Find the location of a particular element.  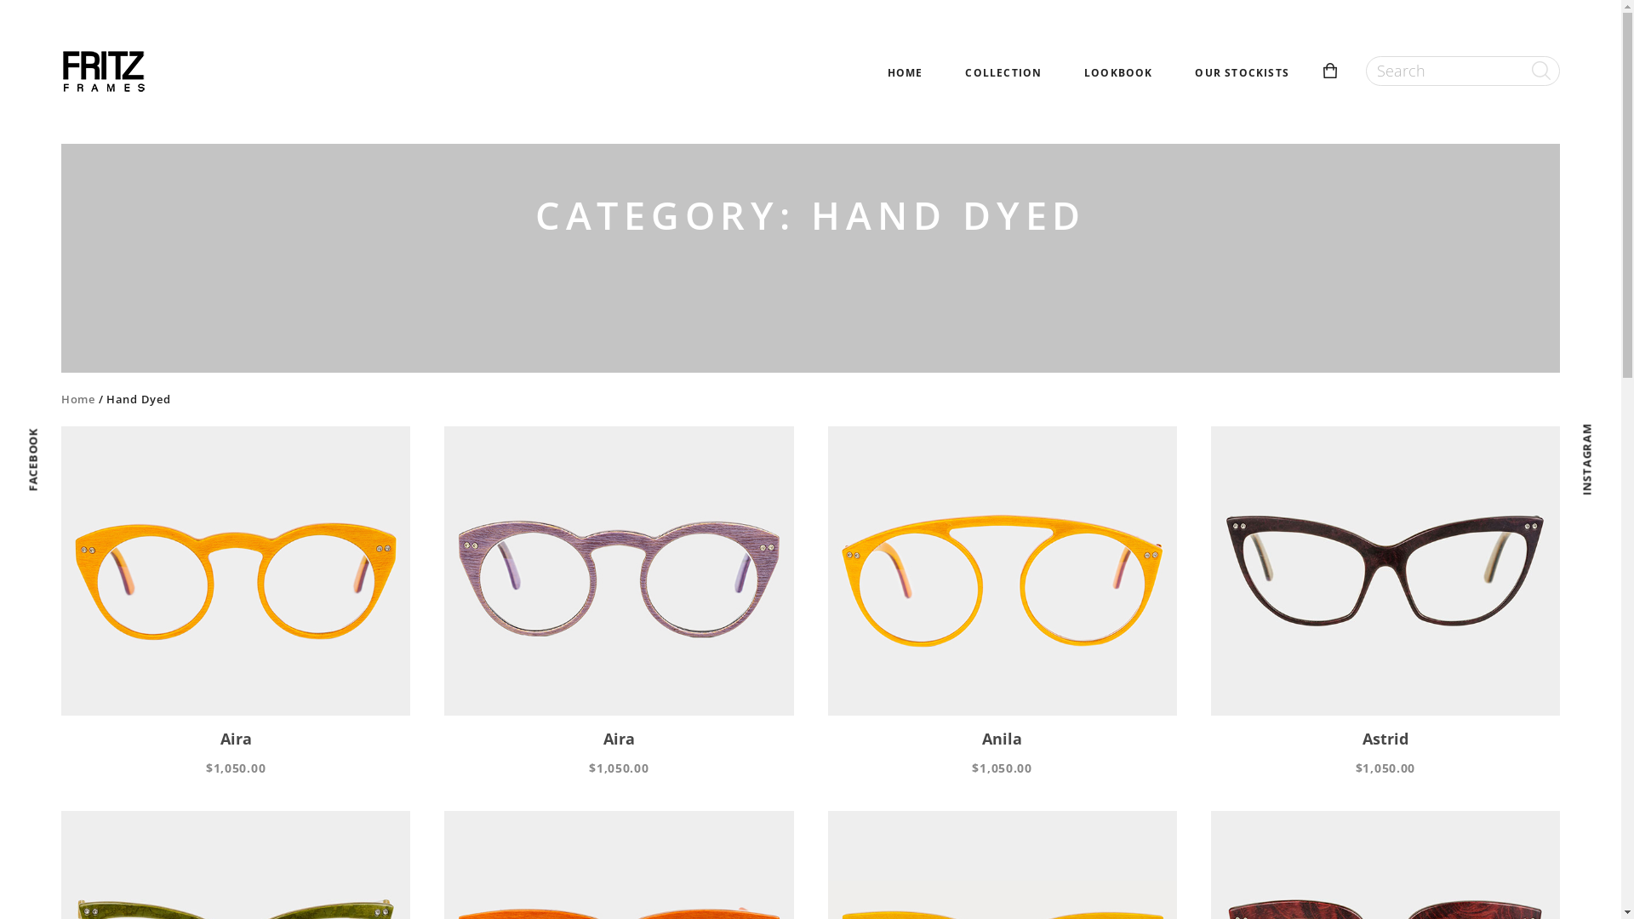

COLLECTION is located at coordinates (1003, 73).